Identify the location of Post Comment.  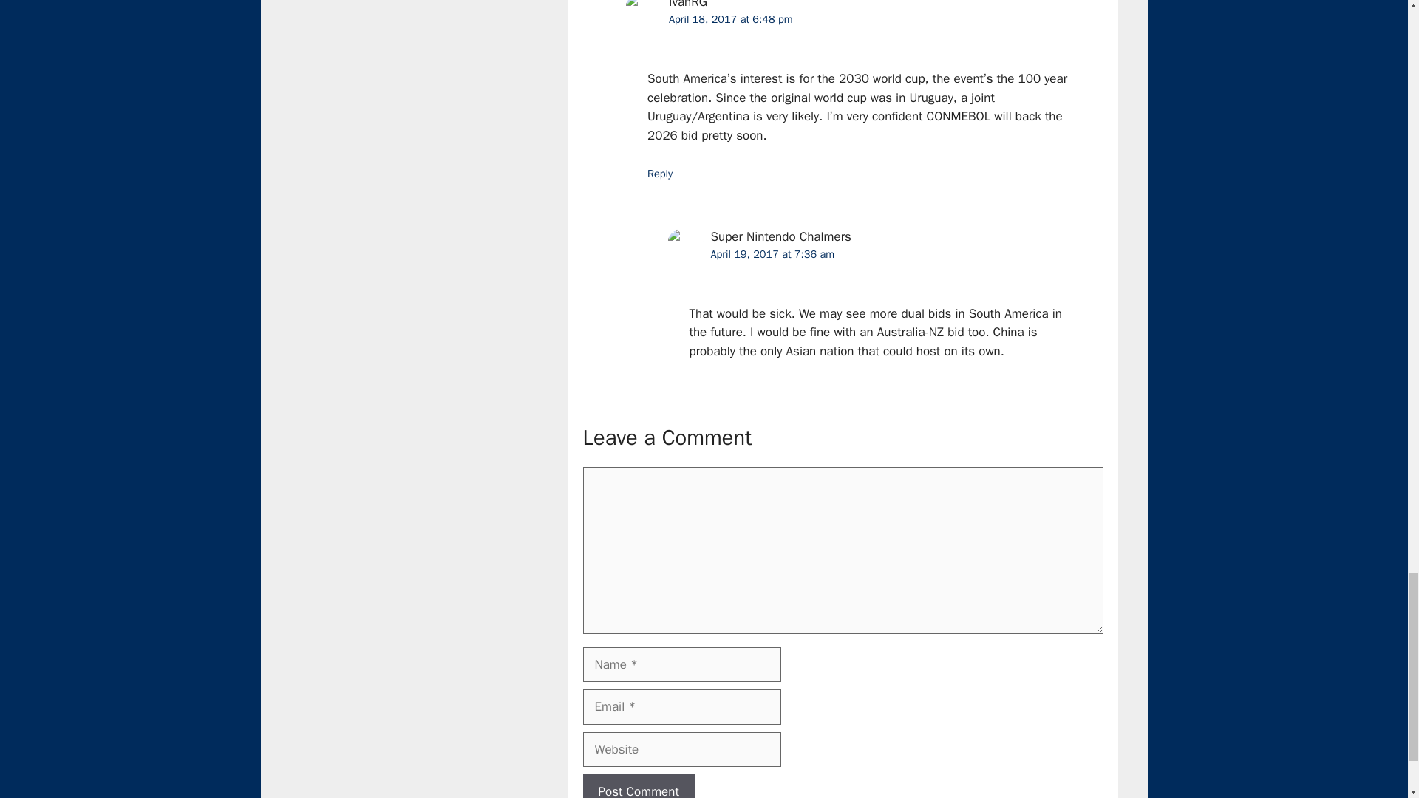
(637, 786).